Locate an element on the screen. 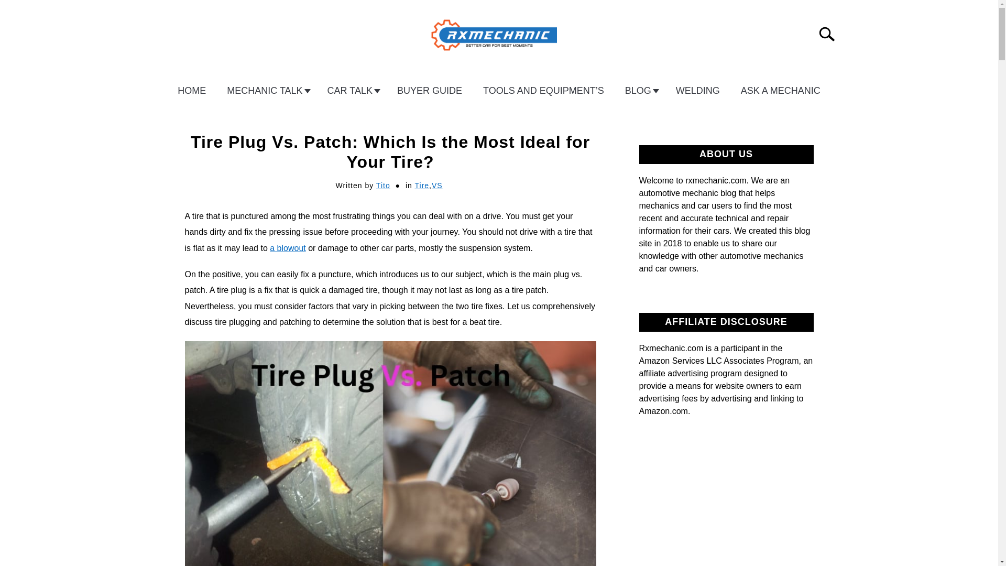  ASK A MECHANIC is located at coordinates (780, 91).